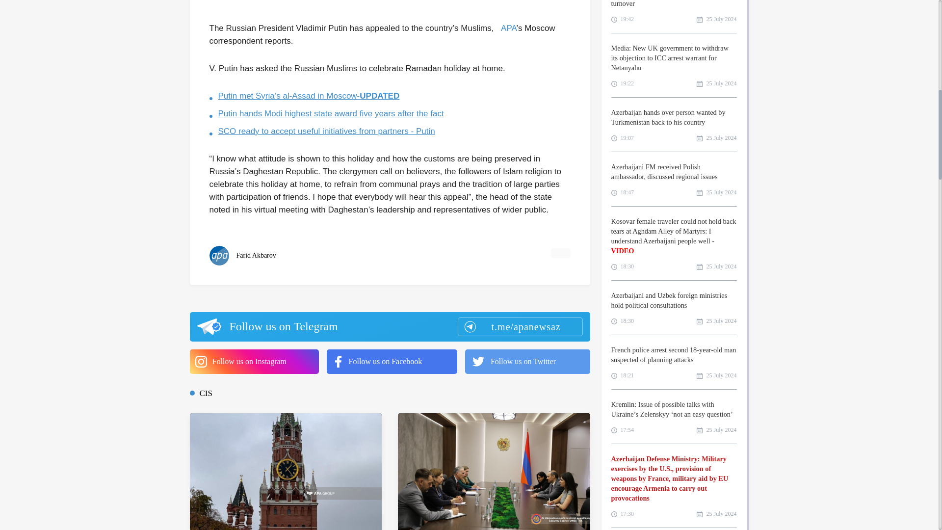 The height and width of the screenshot is (530, 942). What do you see at coordinates (392, 361) in the screenshot?
I see `Follow us on Facebook` at bounding box center [392, 361].